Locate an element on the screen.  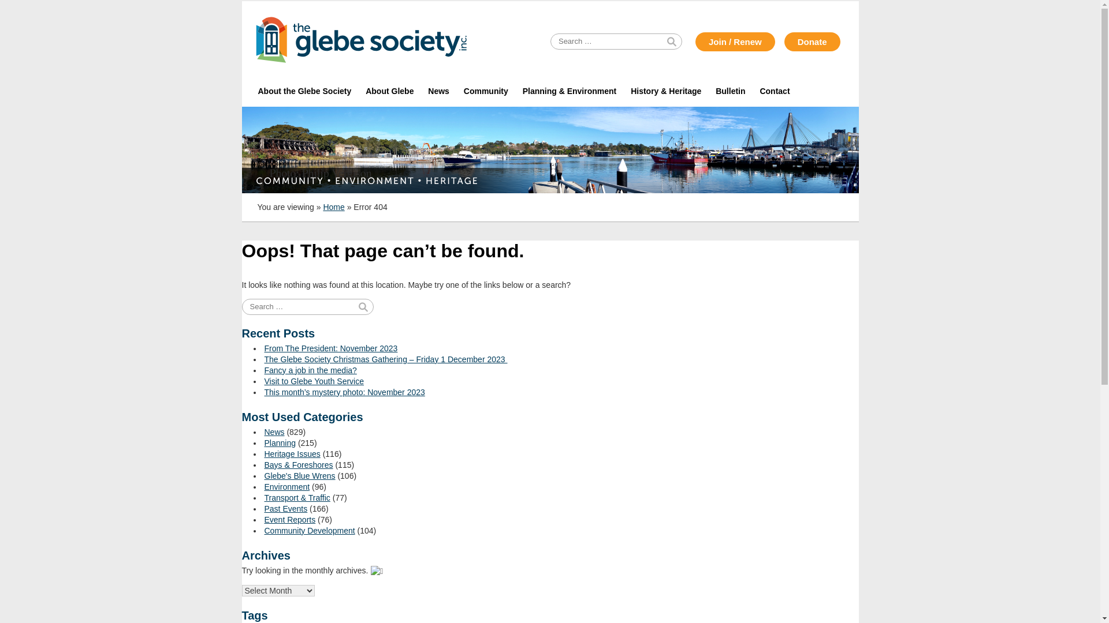
Planning is located at coordinates (281, 443).